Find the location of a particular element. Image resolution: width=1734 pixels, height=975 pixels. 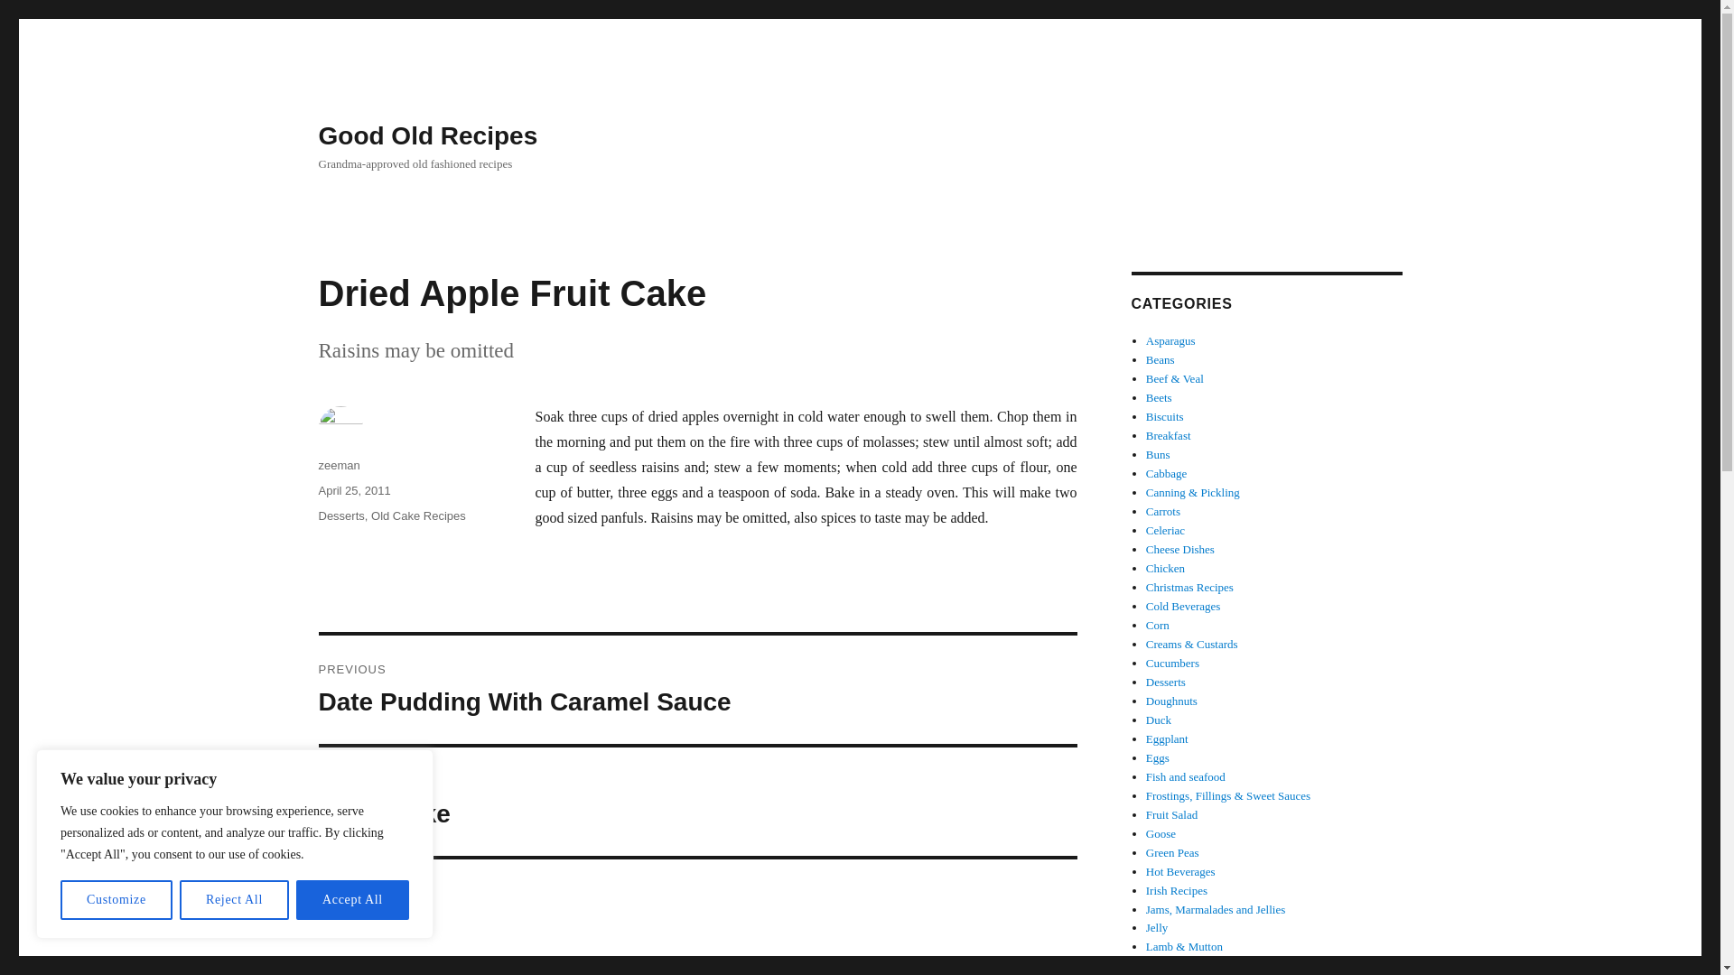

Breakfast is located at coordinates (1172, 663).